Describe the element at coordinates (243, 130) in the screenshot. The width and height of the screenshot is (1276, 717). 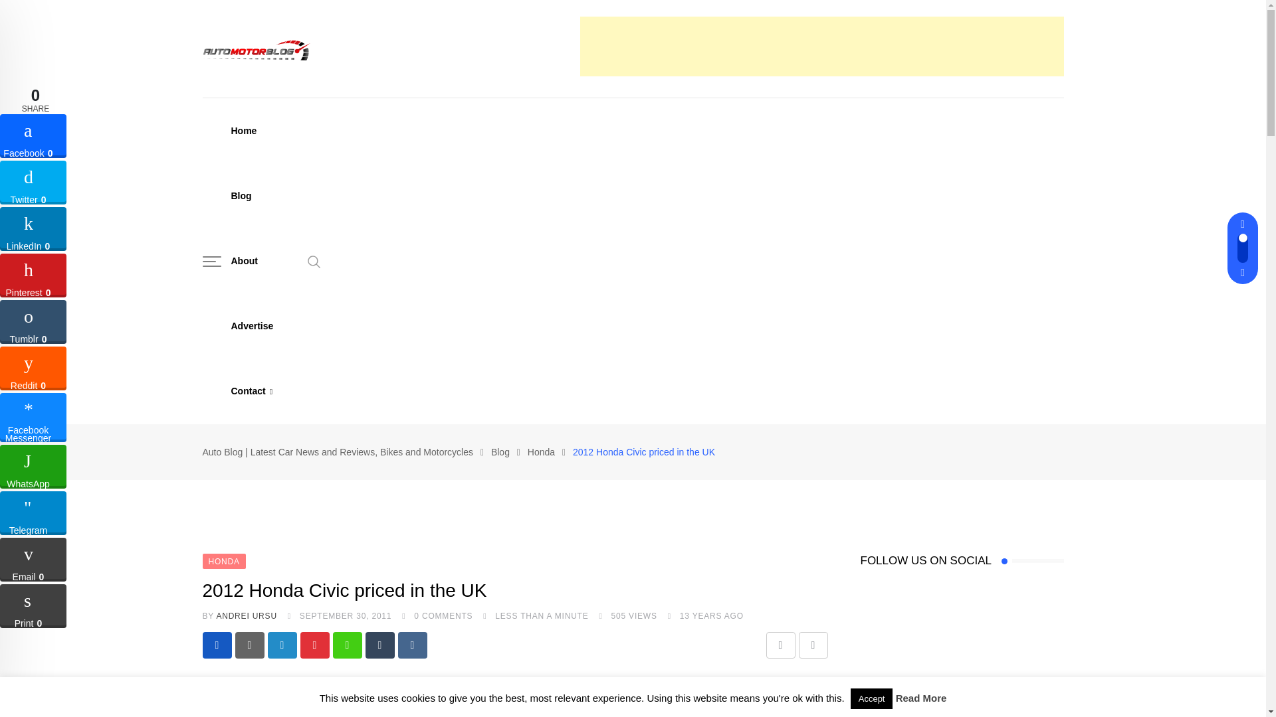
I see `Home` at that location.